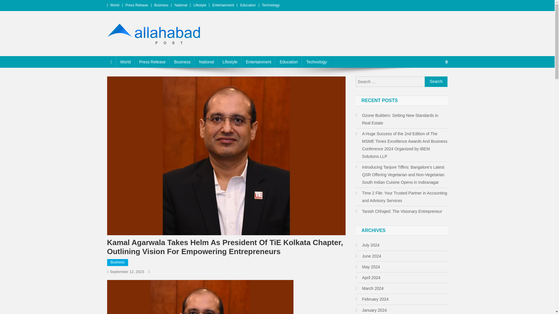 This screenshot has width=559, height=314. I want to click on Business, so click(118, 262).